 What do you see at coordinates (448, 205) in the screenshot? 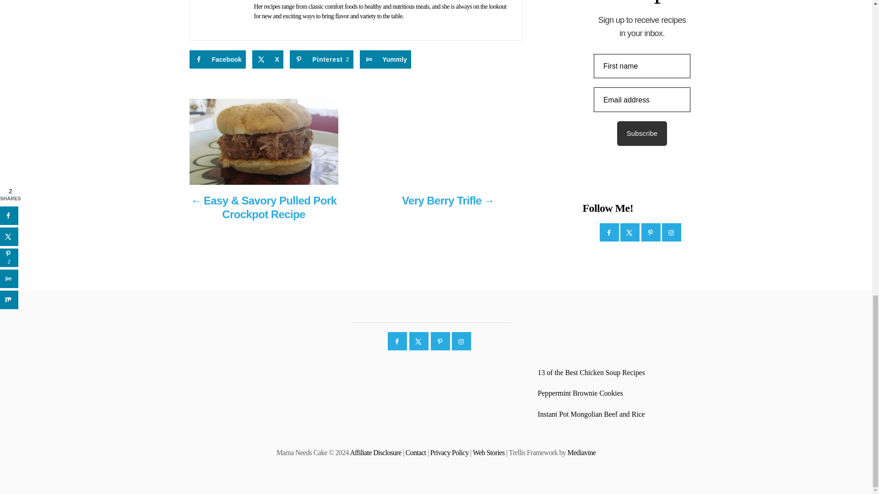
I see `Very Berry Trifle` at bounding box center [448, 205].